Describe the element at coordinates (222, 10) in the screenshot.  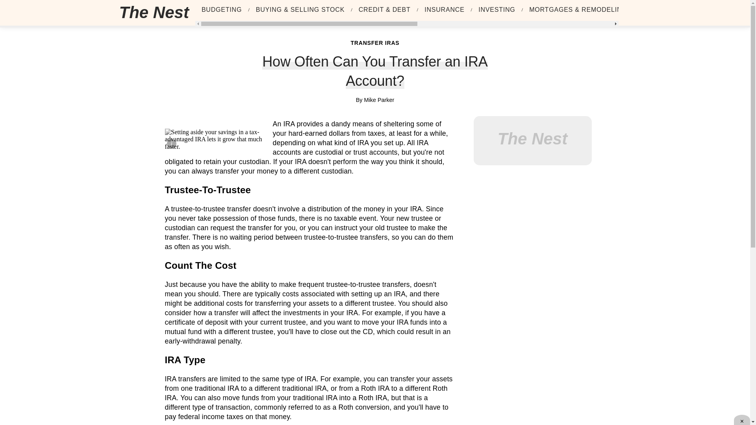
I see `BUDGETING` at that location.